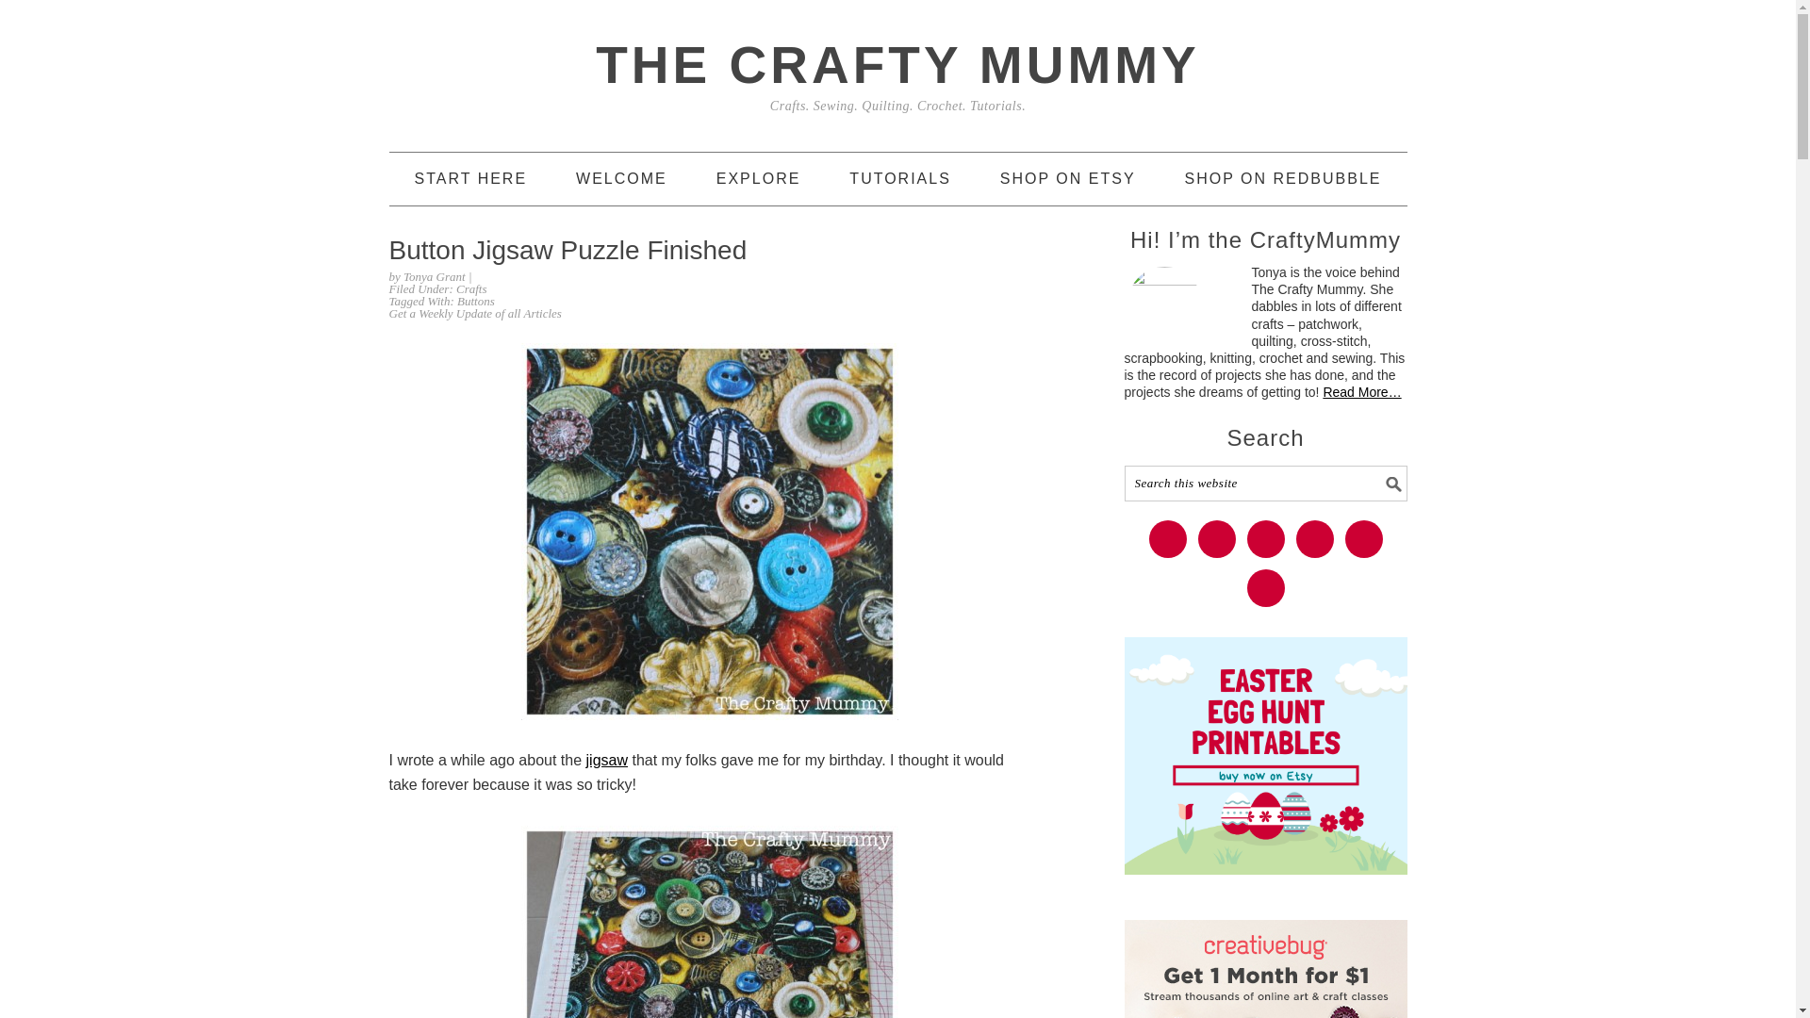 This screenshot has width=1810, height=1018. Describe the element at coordinates (621, 179) in the screenshot. I see `WELCOME` at that location.